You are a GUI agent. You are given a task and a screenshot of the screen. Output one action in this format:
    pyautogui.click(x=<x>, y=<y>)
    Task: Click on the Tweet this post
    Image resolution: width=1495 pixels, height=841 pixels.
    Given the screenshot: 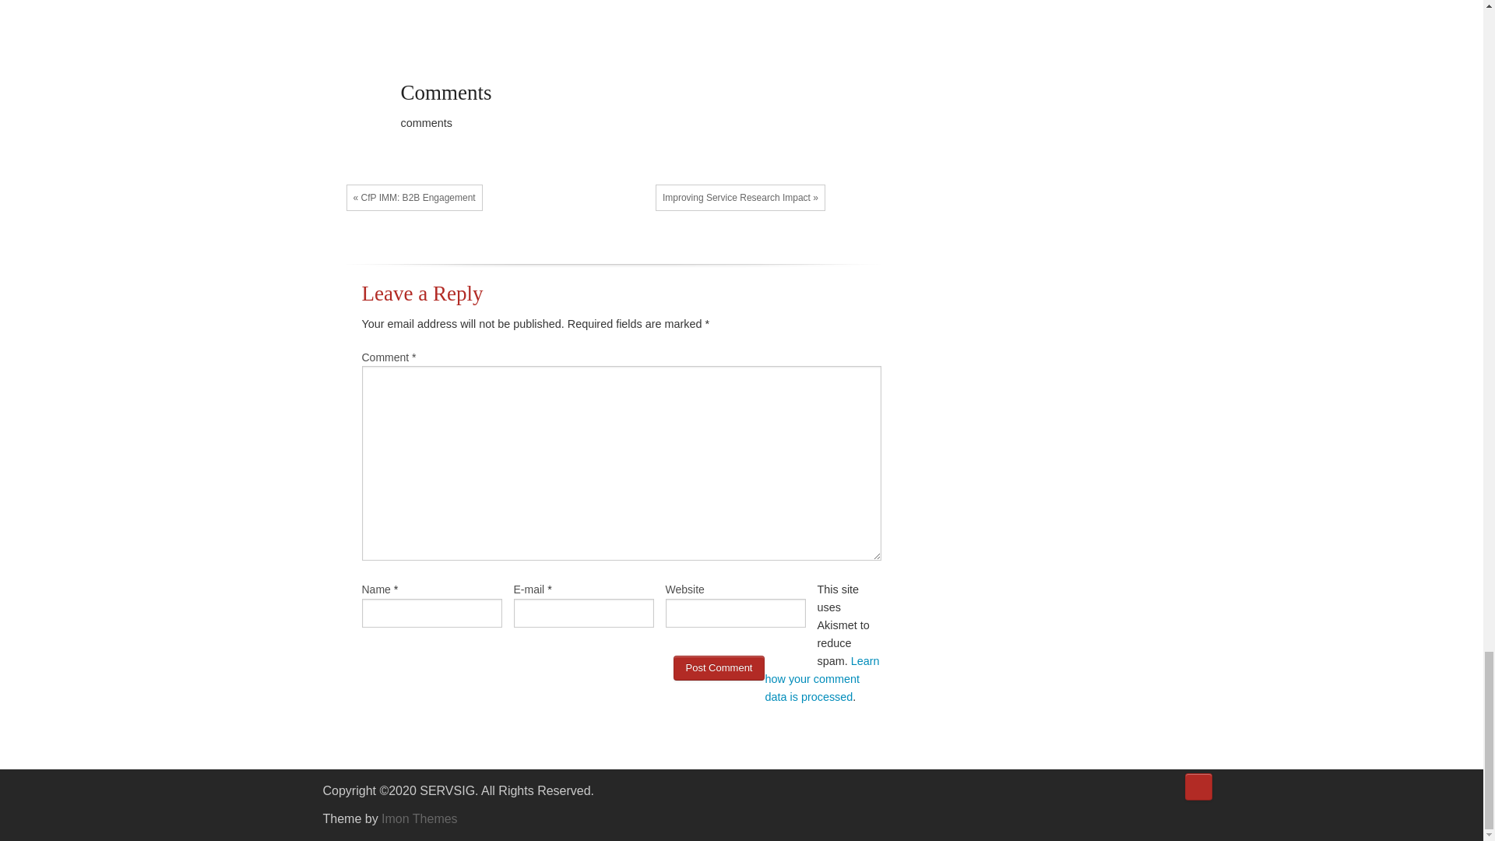 What is the action you would take?
    pyautogui.click(x=608, y=252)
    